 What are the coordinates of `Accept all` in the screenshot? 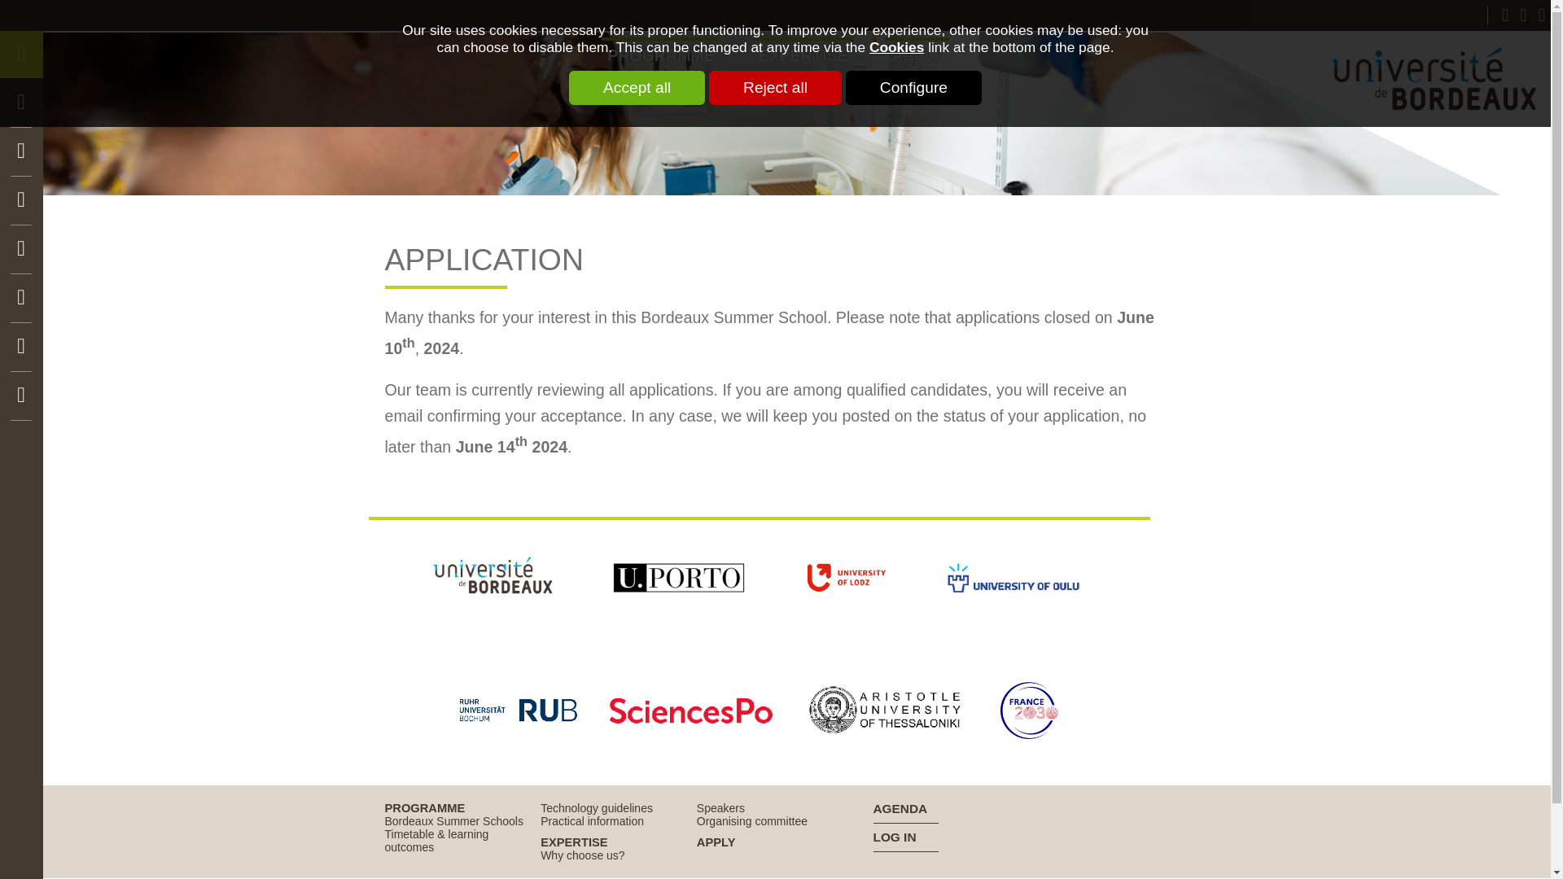 It's located at (637, 88).